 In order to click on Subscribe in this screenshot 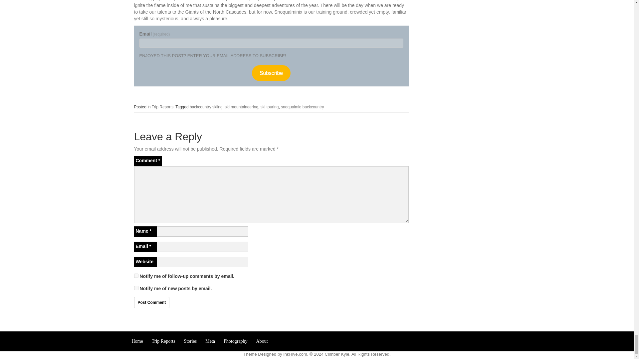, I will do `click(271, 73)`.